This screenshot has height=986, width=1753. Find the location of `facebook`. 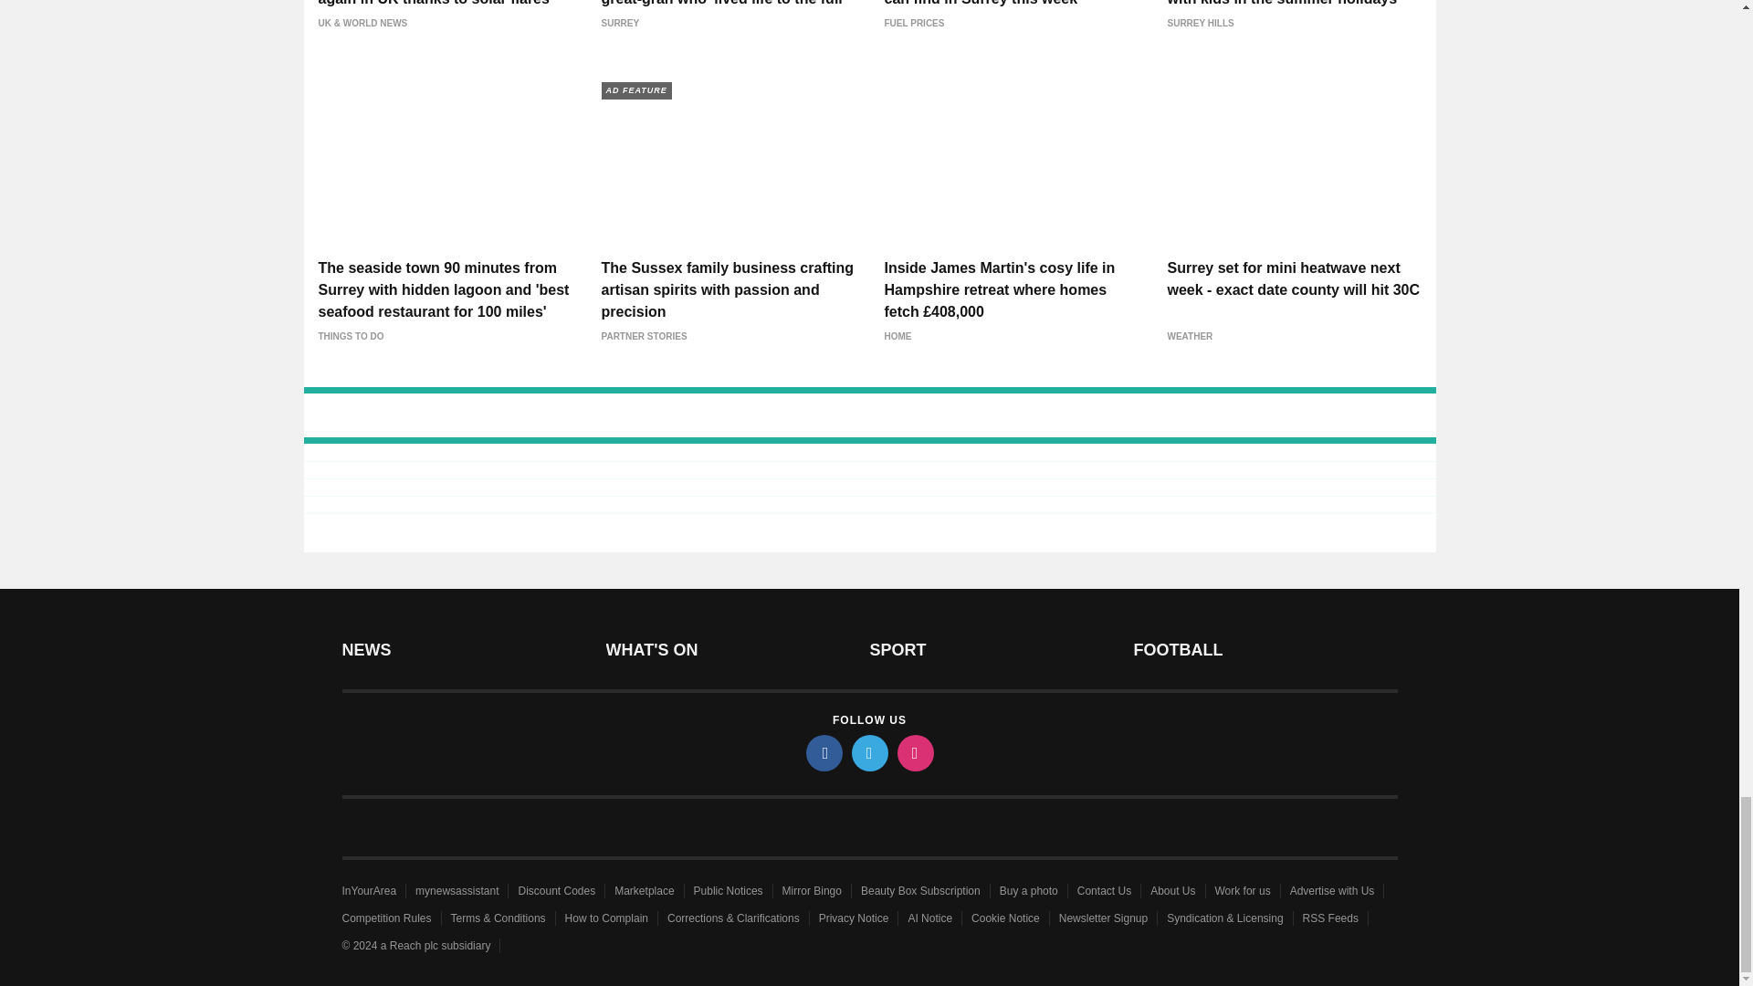

facebook is located at coordinates (823, 752).